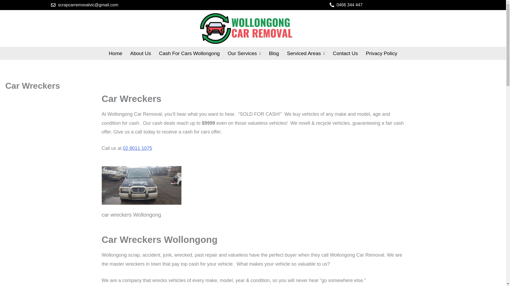  What do you see at coordinates (189, 53) in the screenshot?
I see `Cash For Cars Wollongong` at bounding box center [189, 53].